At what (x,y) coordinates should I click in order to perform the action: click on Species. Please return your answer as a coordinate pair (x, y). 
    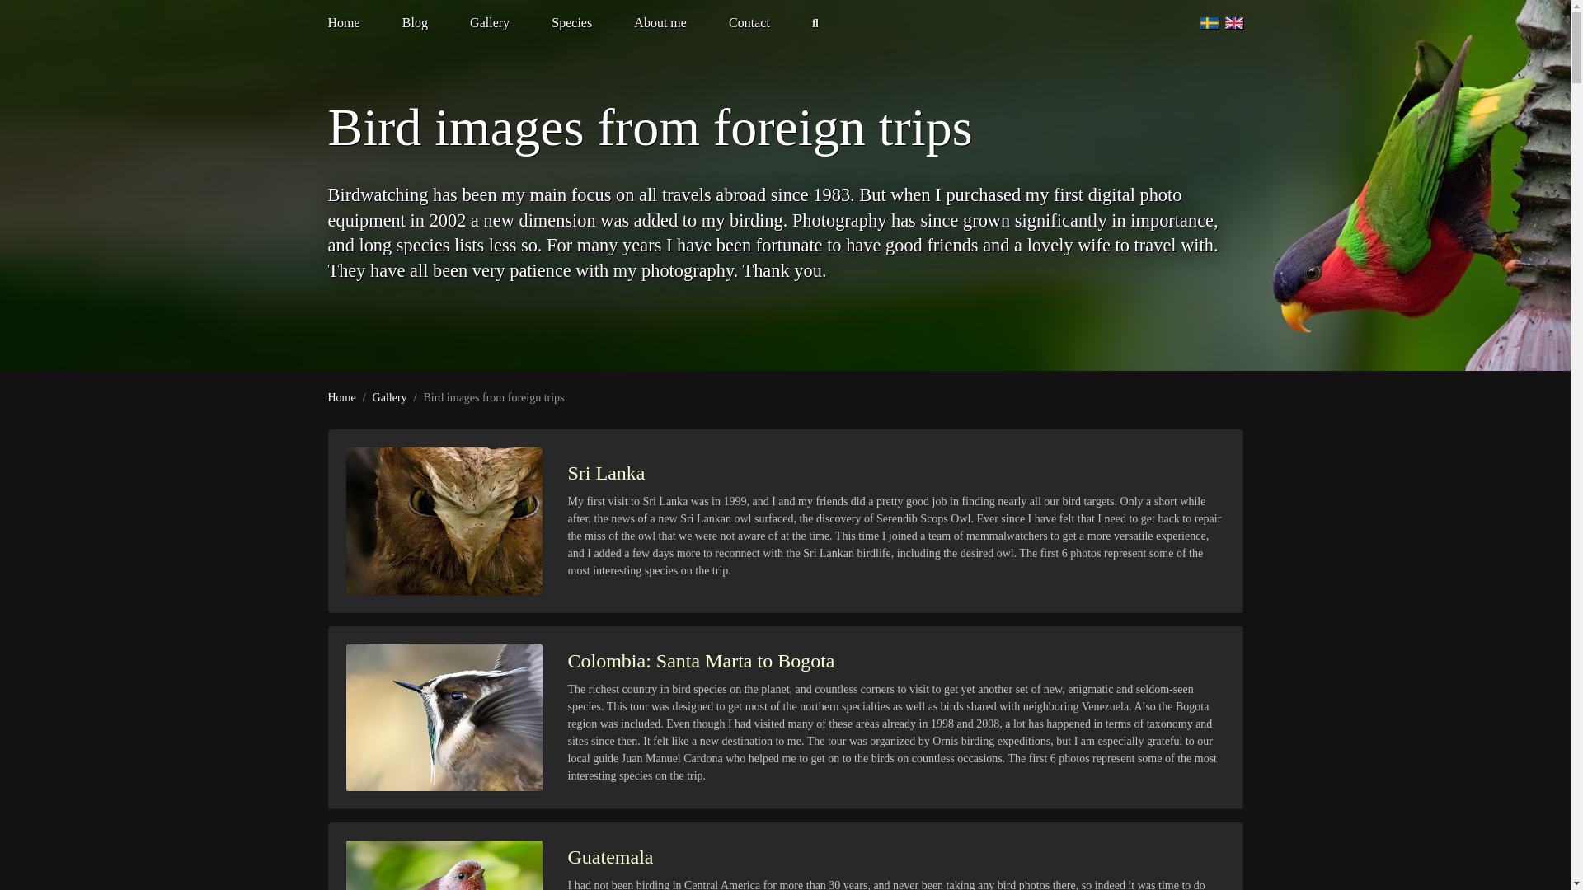
    Looking at the image, I should click on (572, 22).